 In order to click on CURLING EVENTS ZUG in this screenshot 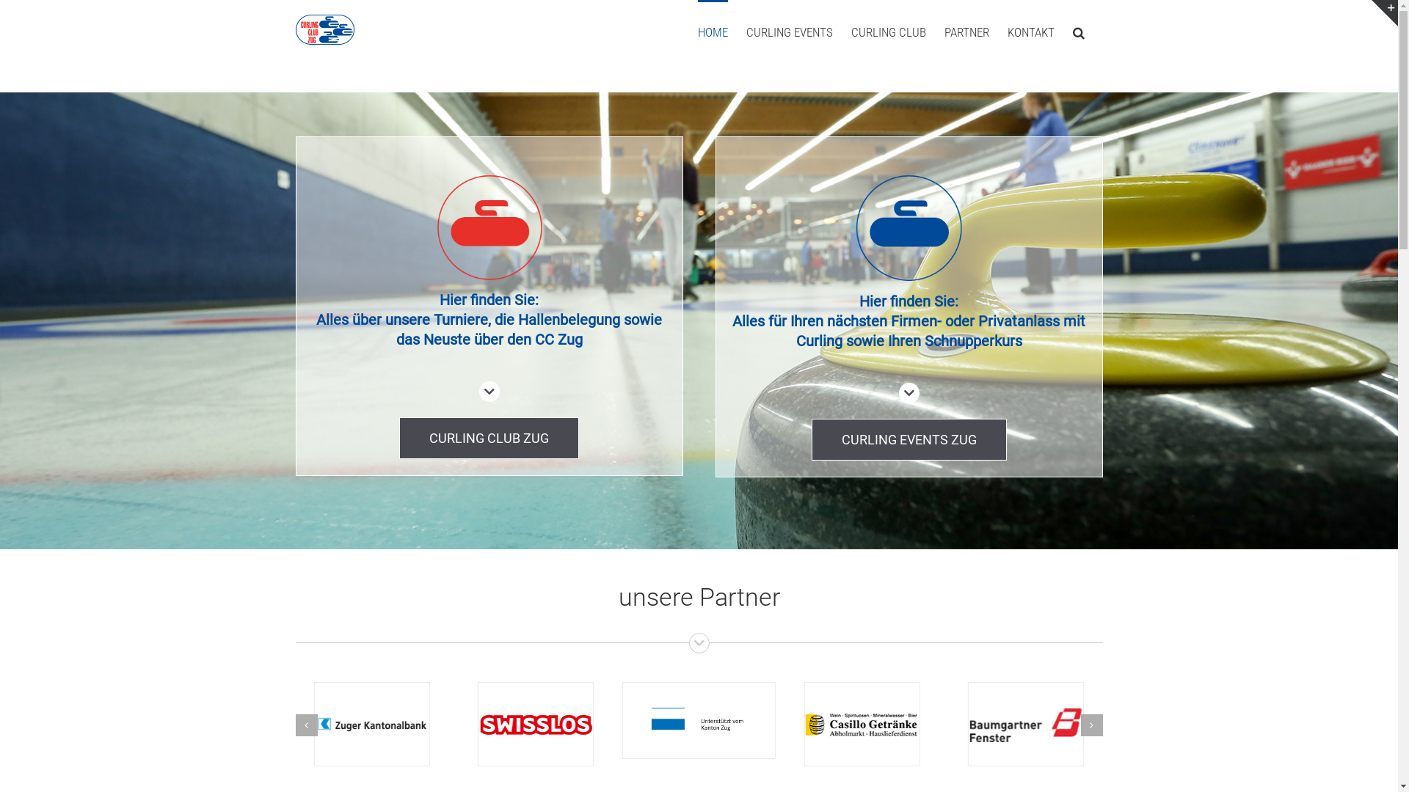, I will do `click(909, 440)`.